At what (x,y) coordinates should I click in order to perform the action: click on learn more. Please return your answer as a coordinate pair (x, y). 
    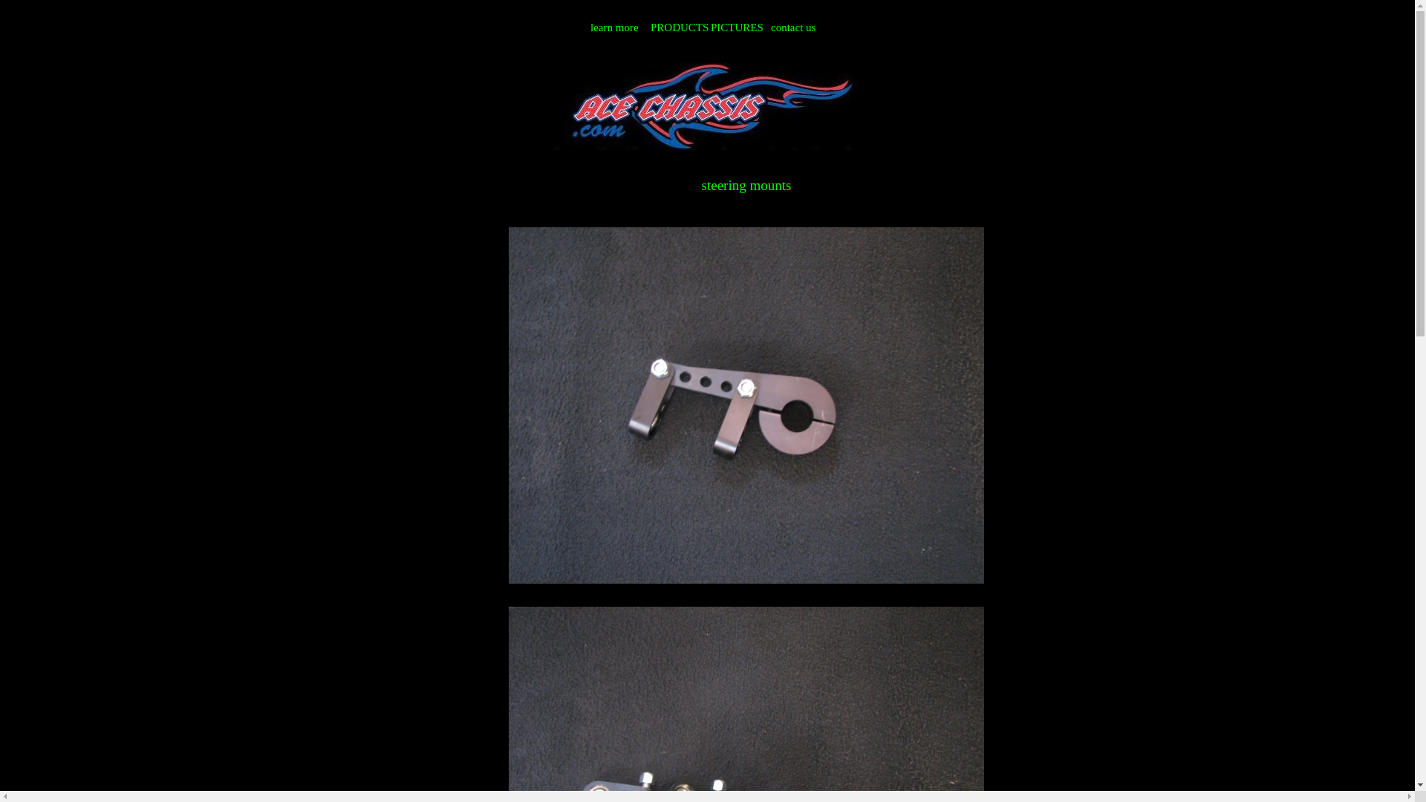
    Looking at the image, I should click on (616, 28).